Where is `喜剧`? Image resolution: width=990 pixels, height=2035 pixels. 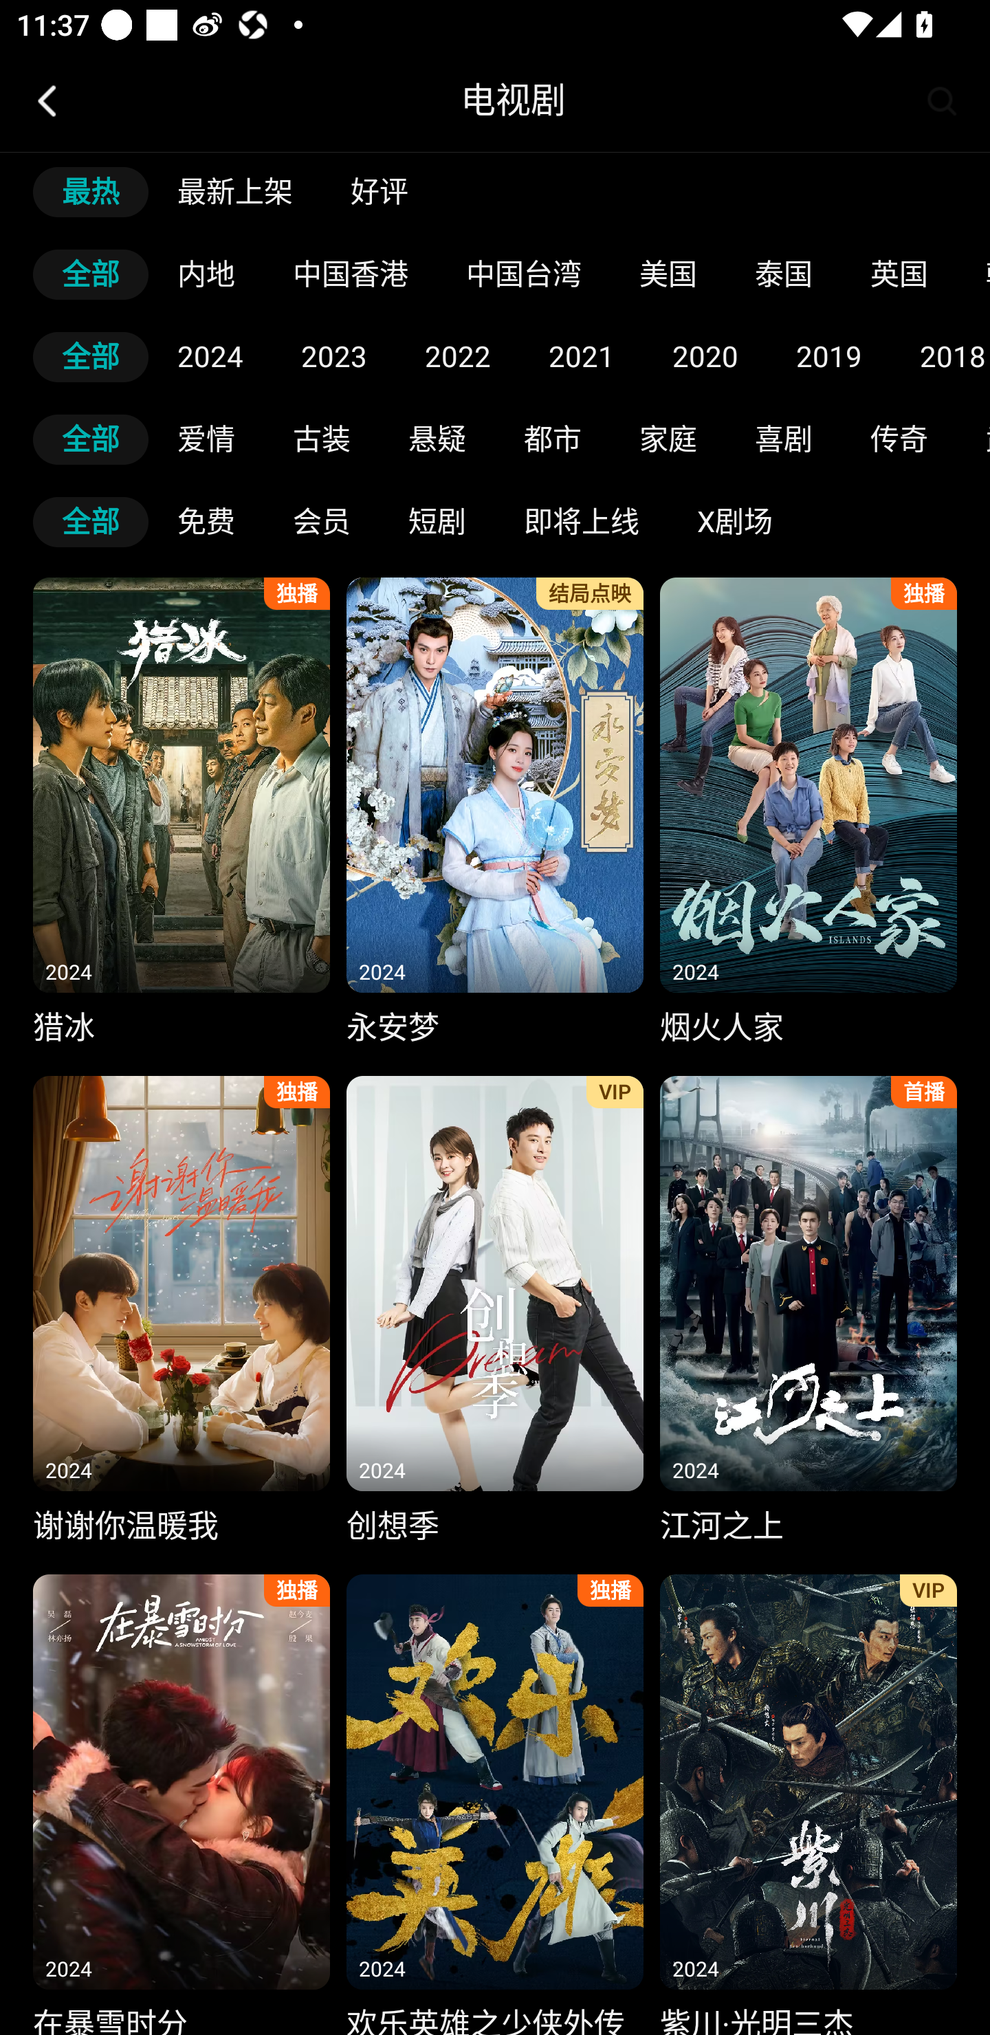
喜剧 is located at coordinates (784, 439).